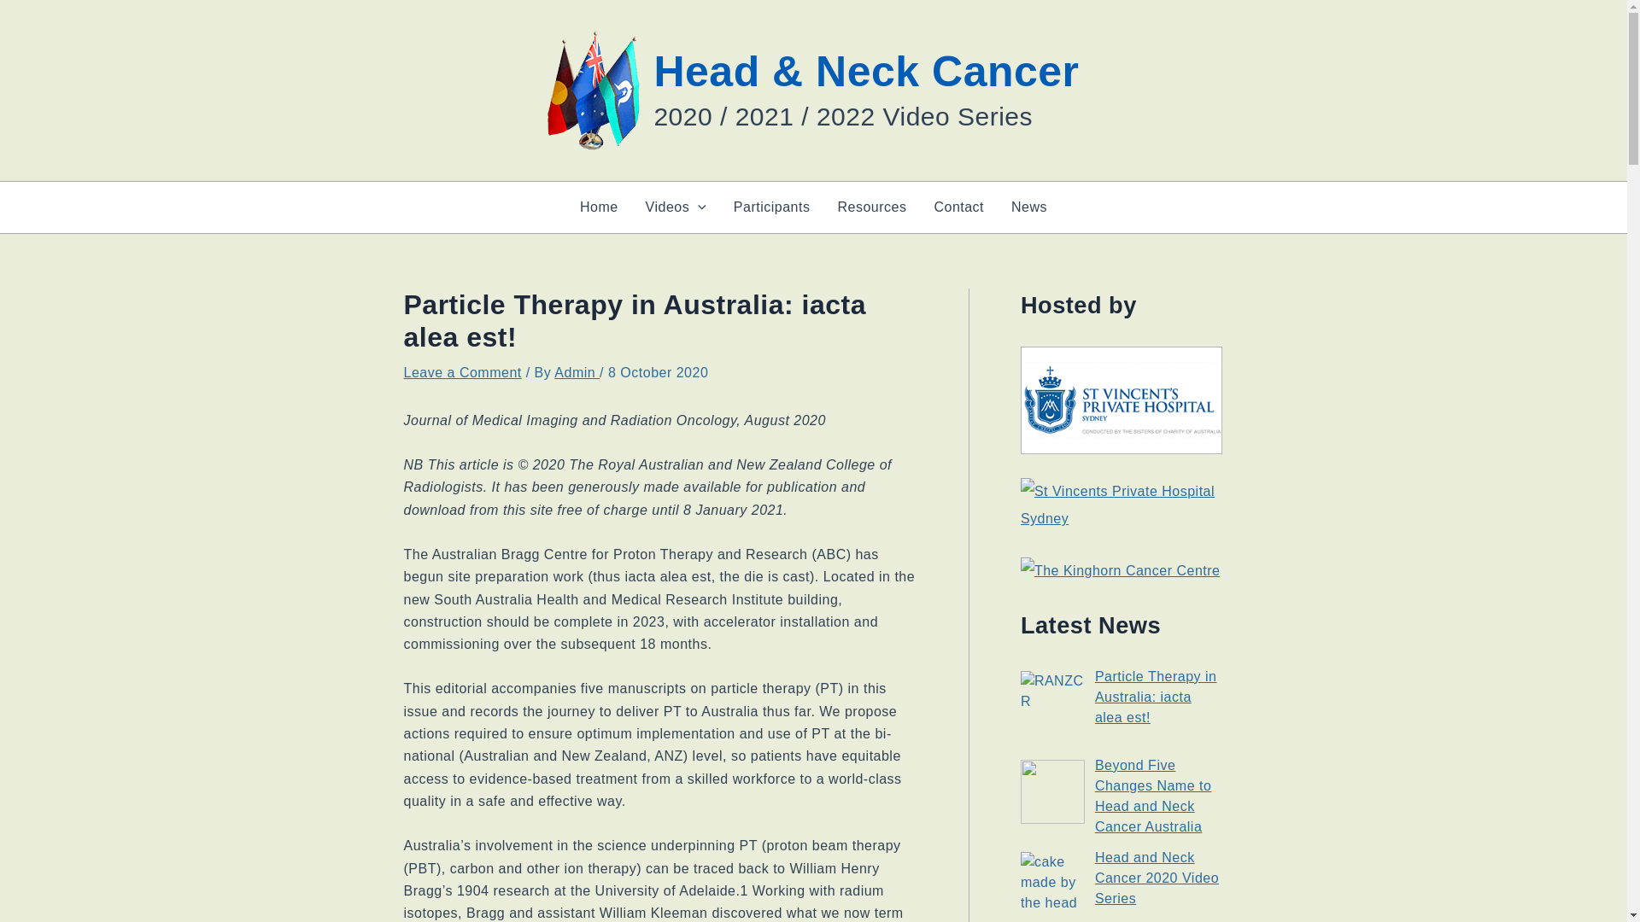 This screenshot has width=1640, height=922. I want to click on Videos, so click(675, 207).